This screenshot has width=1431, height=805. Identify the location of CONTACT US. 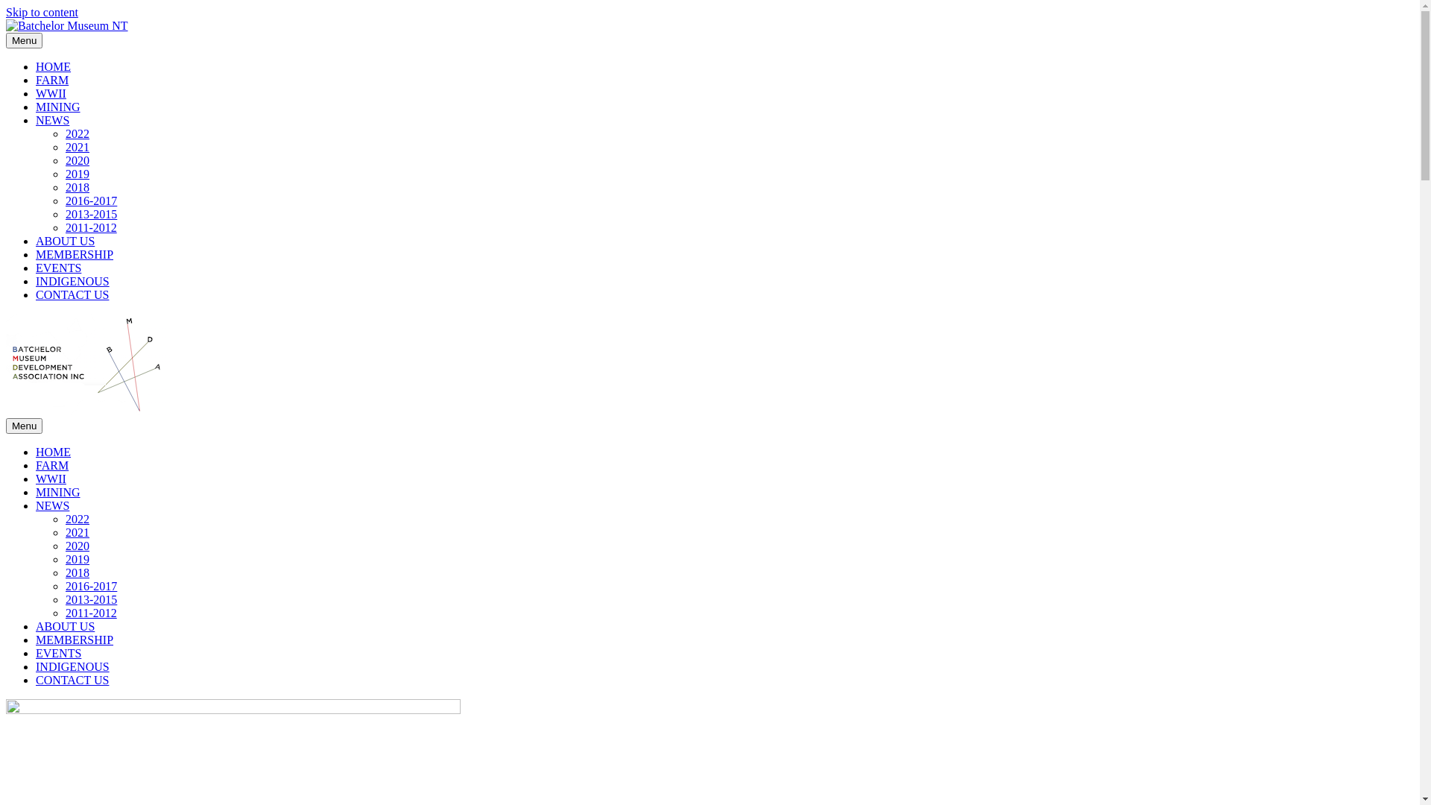
(72, 295).